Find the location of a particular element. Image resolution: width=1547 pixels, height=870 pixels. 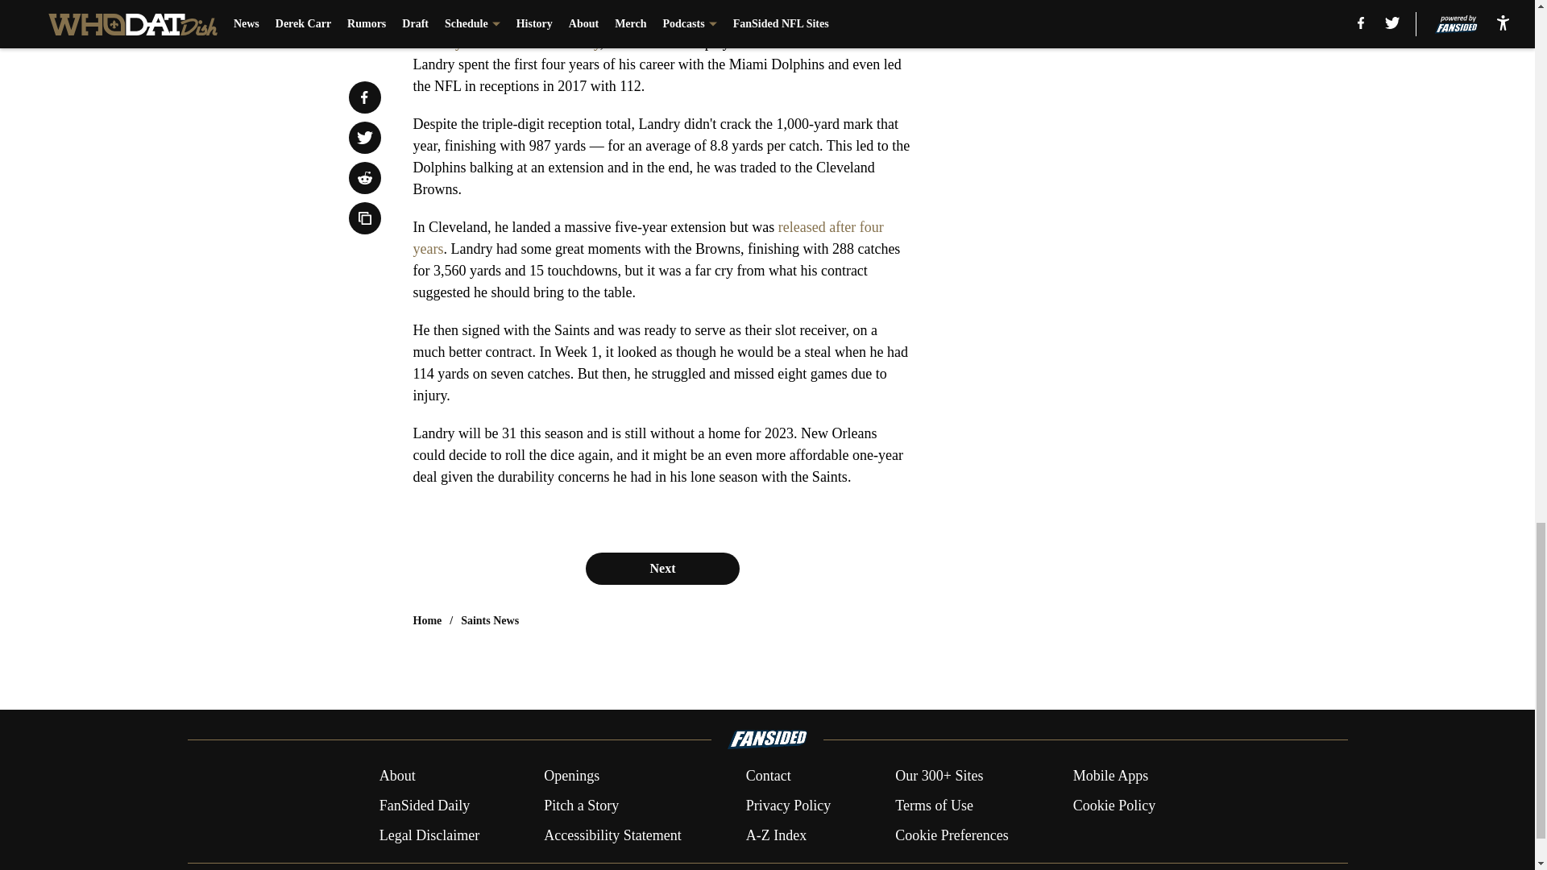

Next is located at coordinates (662, 568).